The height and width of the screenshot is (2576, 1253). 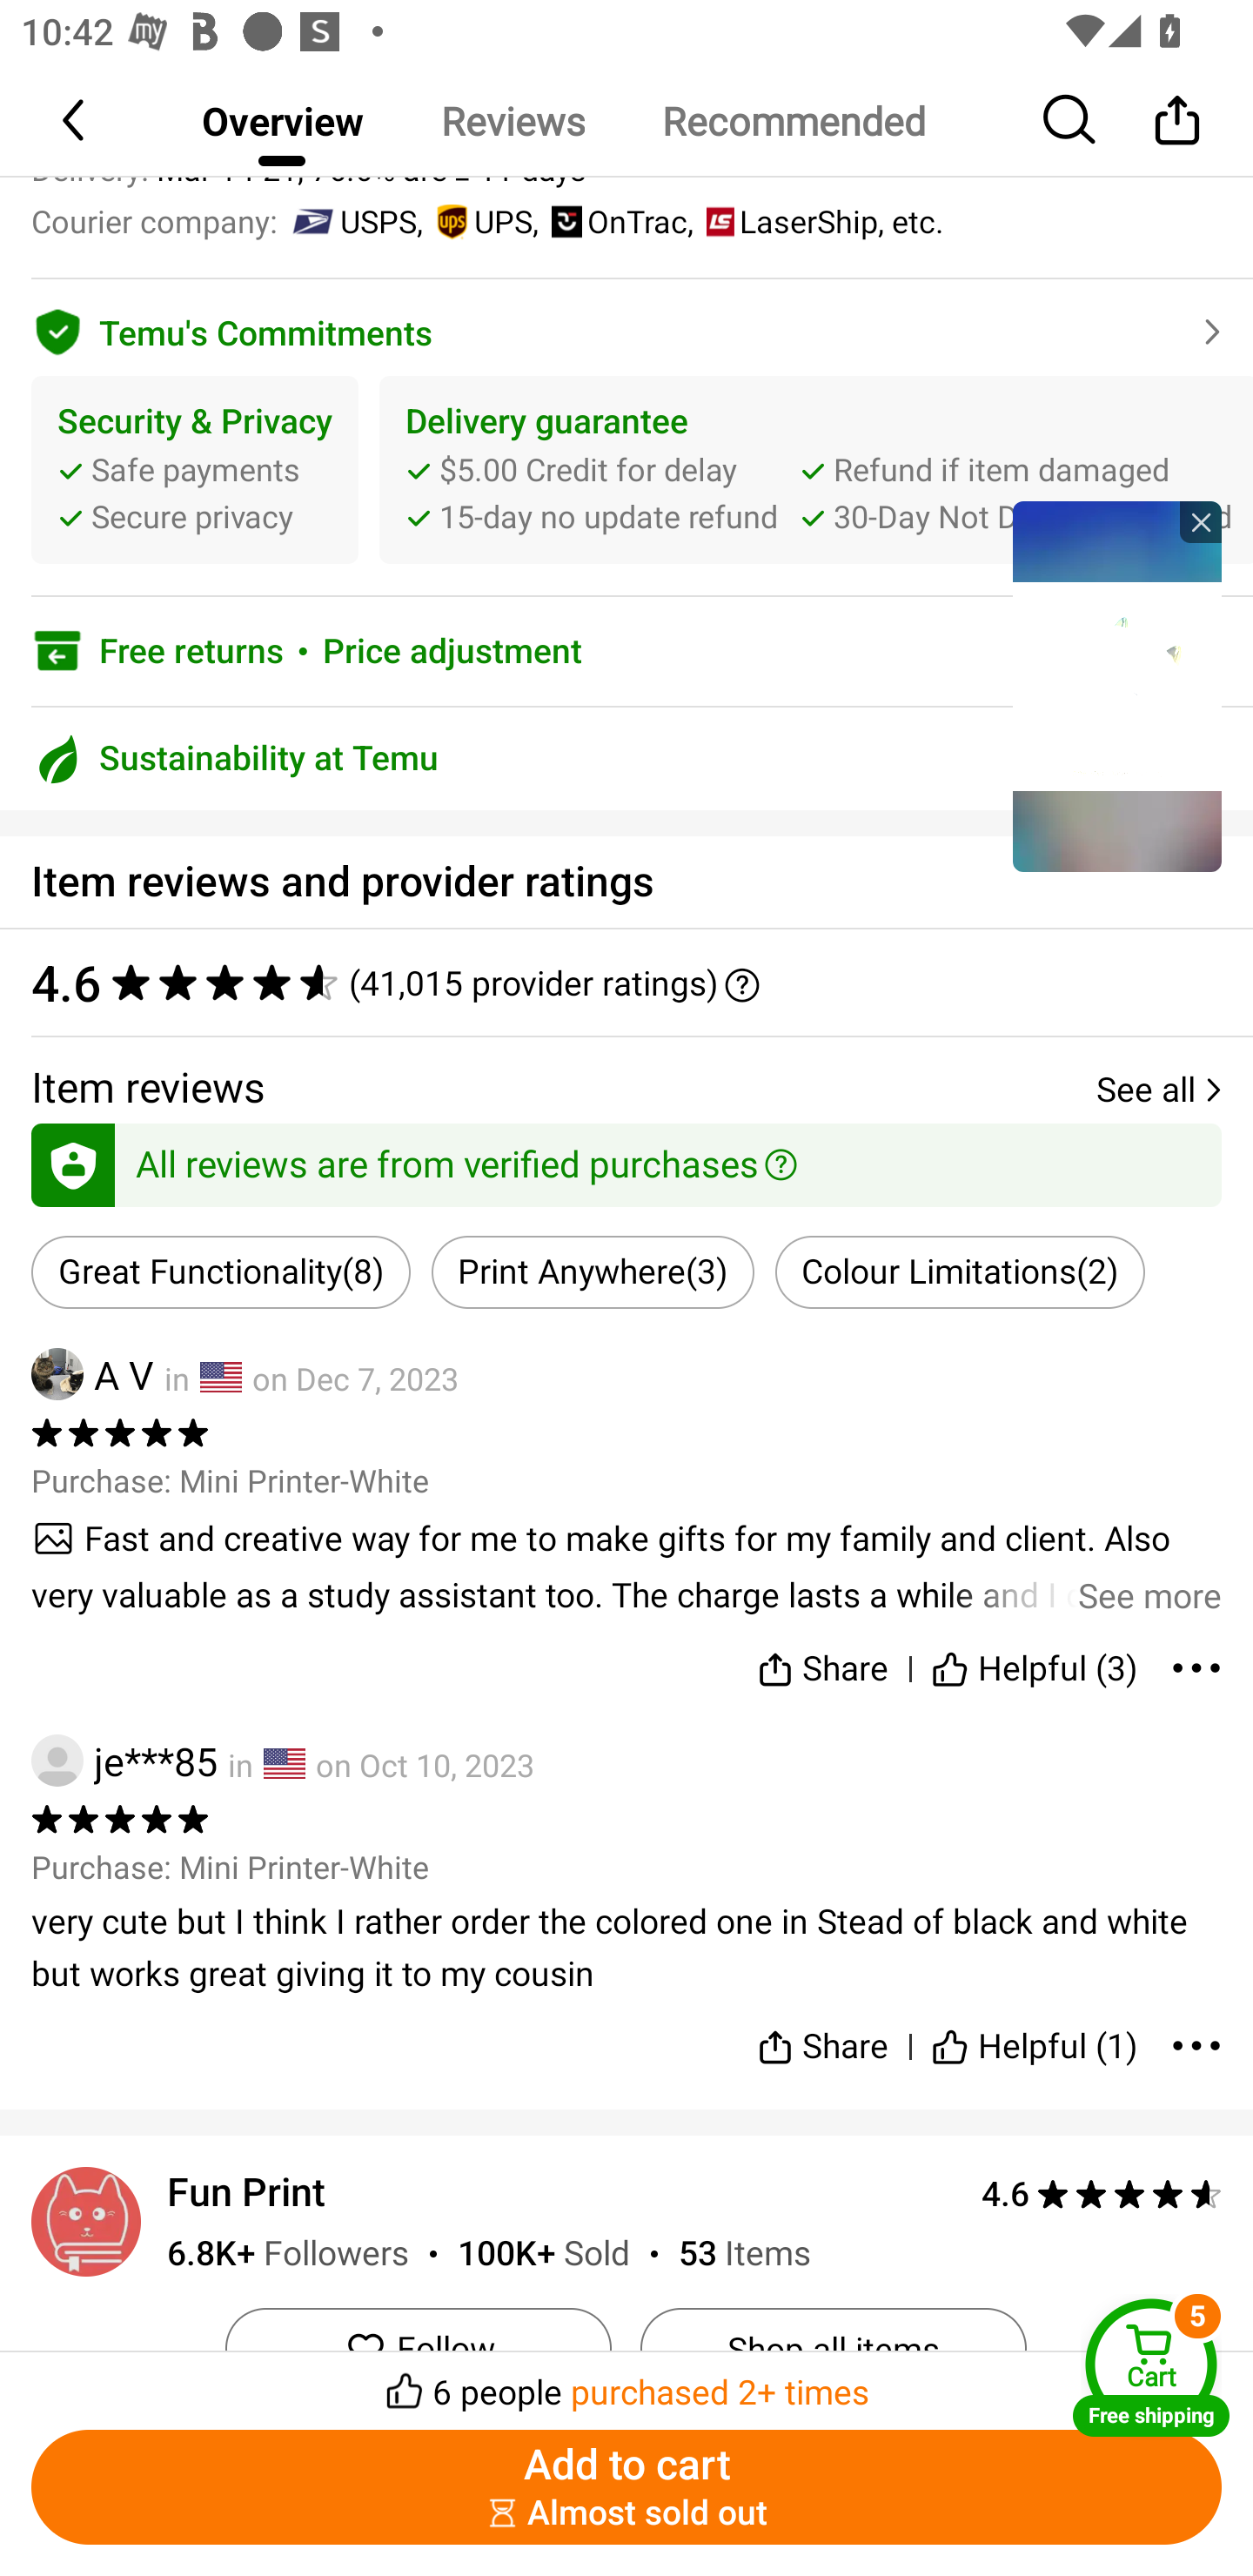 I want to click on See more, so click(x=626, y=1566).